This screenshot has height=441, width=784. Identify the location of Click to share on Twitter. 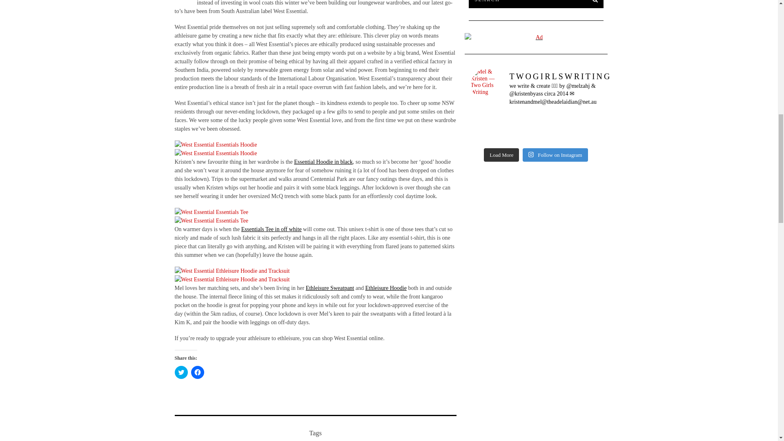
(181, 372).